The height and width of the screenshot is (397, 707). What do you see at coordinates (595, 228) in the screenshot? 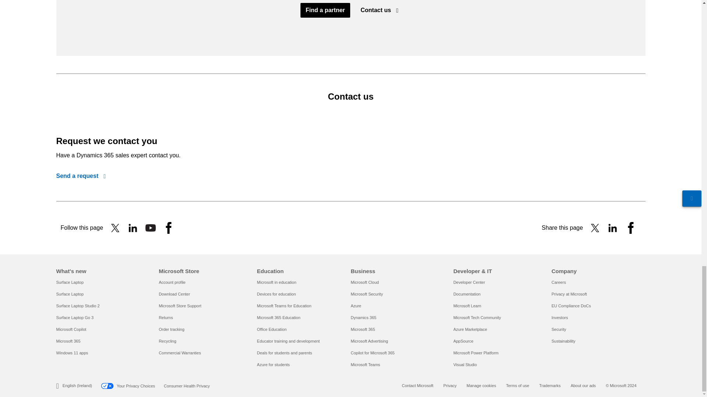
I see `Twitter` at bounding box center [595, 228].